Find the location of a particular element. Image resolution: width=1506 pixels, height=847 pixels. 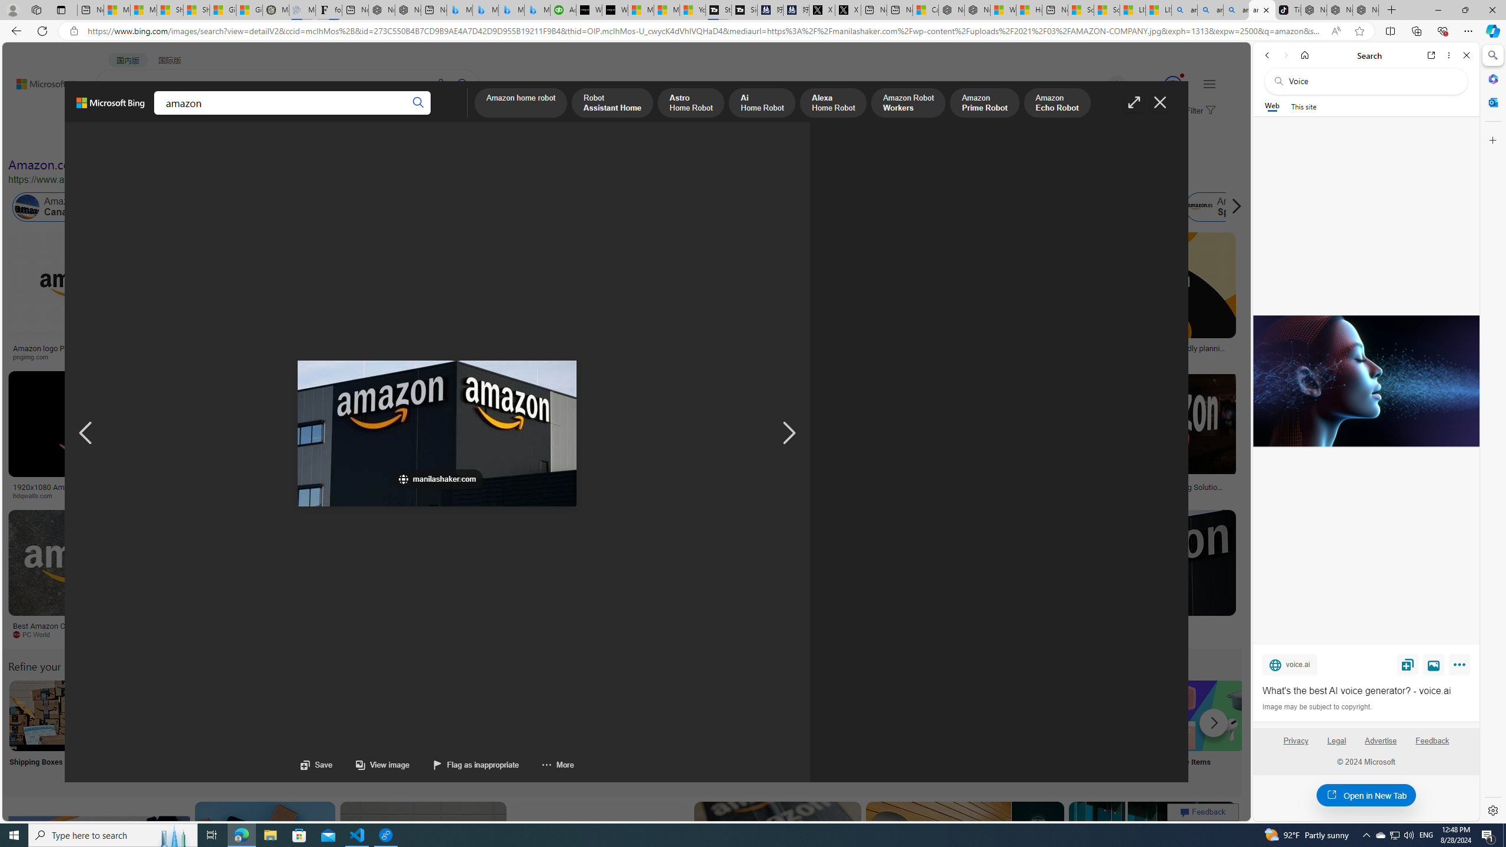

GOBankingRates is located at coordinates (285, 496).